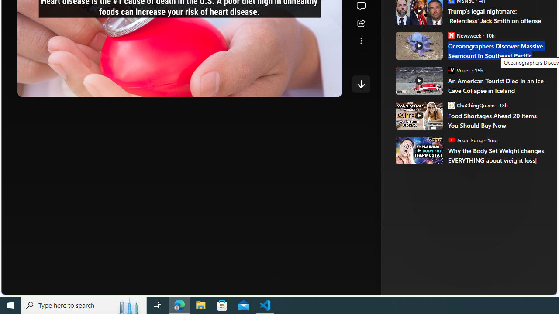  Describe the element at coordinates (471, 105) in the screenshot. I see `ChaChingQueen ChaChingQueen` at that location.